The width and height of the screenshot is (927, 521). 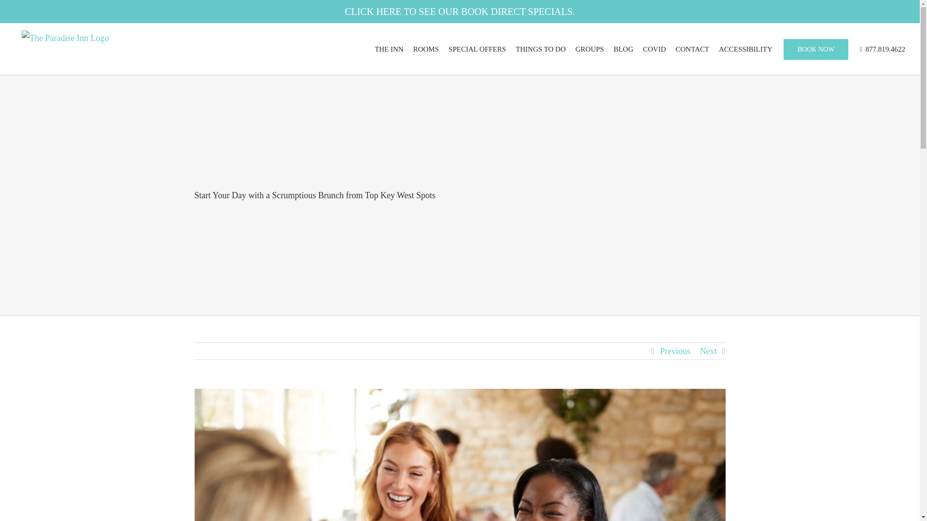 What do you see at coordinates (477, 48) in the screenshot?
I see `SPECIAL OFFERS` at bounding box center [477, 48].